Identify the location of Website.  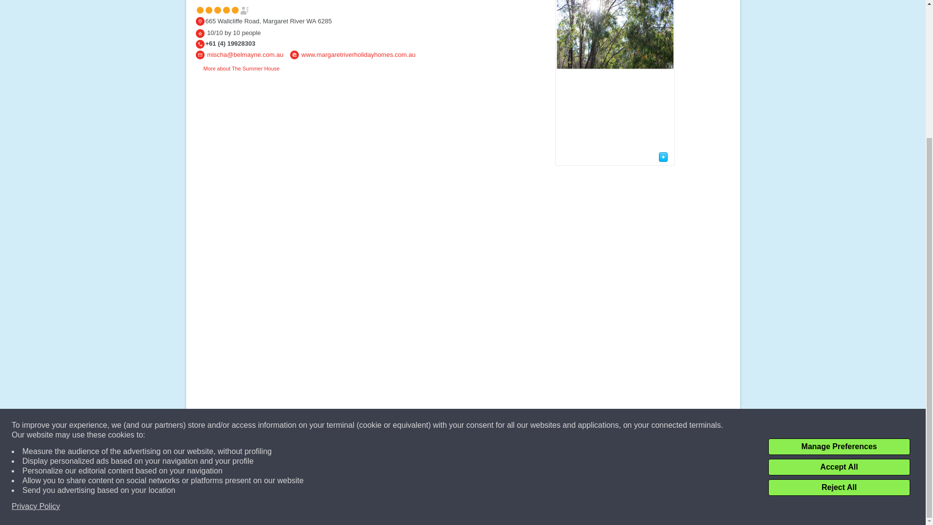
(294, 54).